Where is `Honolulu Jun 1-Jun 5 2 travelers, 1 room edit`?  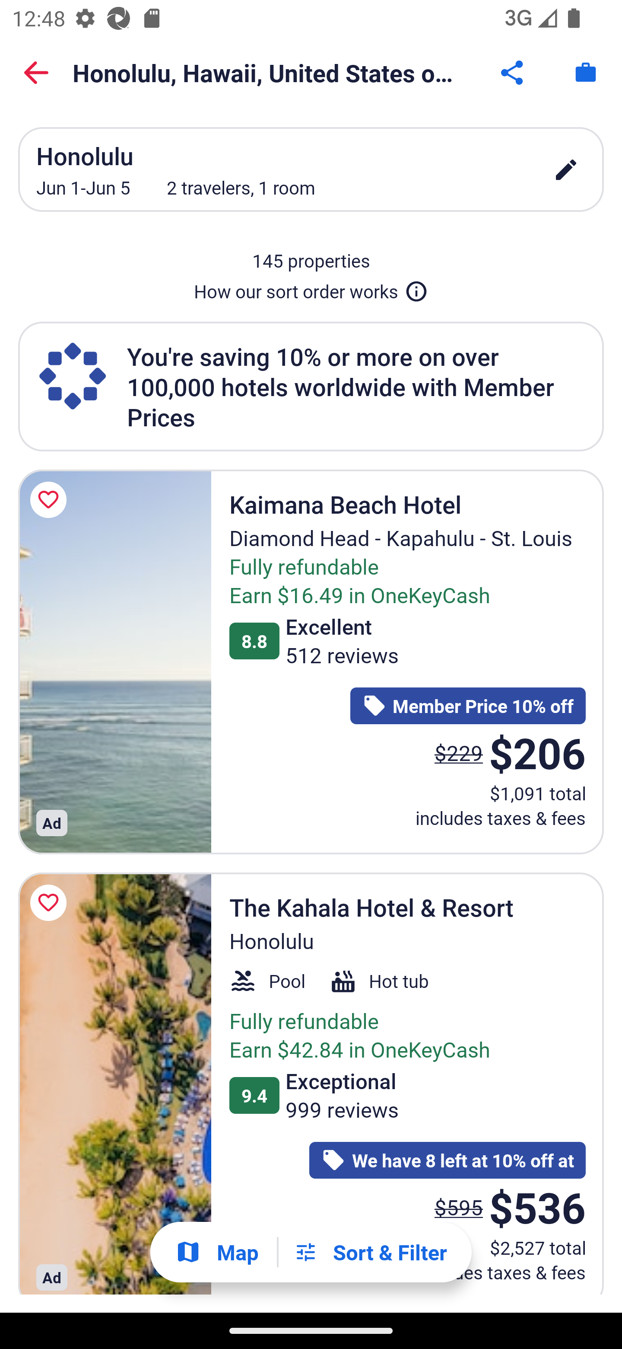
Honolulu Jun 1-Jun 5 2 travelers, 1 room edit is located at coordinates (311, 169).